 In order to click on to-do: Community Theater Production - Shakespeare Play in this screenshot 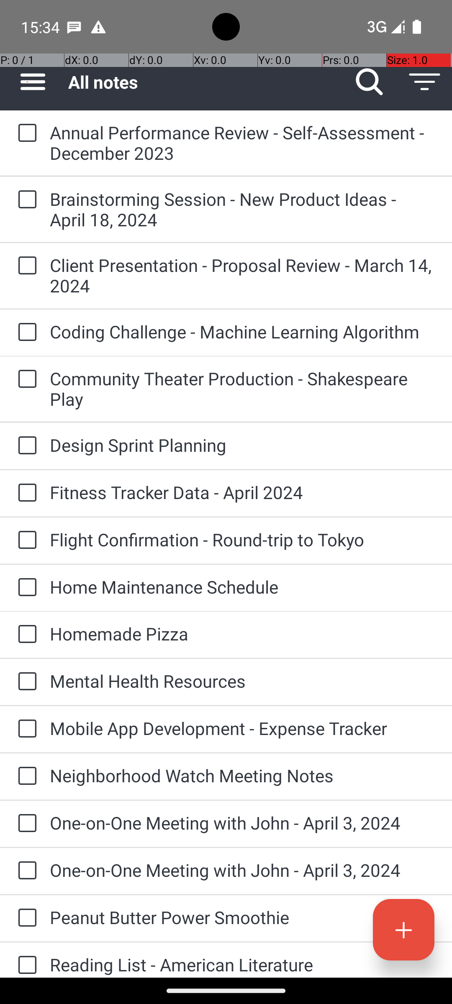, I will do `click(25, 379)`.